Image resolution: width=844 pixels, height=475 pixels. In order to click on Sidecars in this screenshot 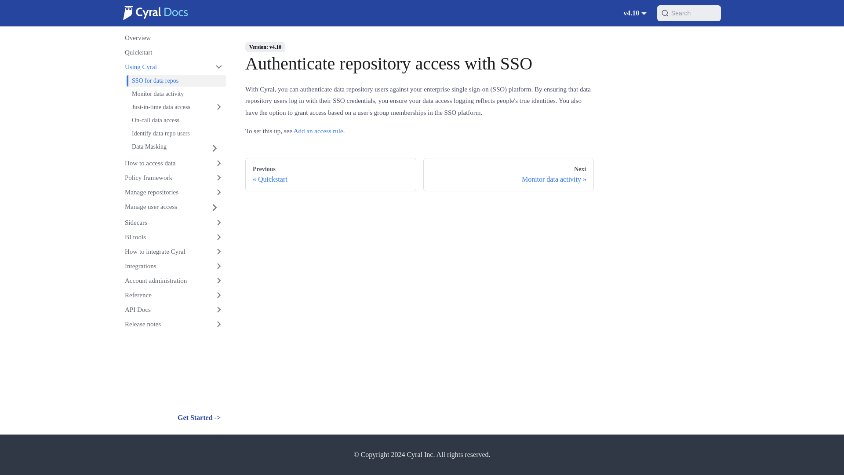, I will do `click(173, 223)`.